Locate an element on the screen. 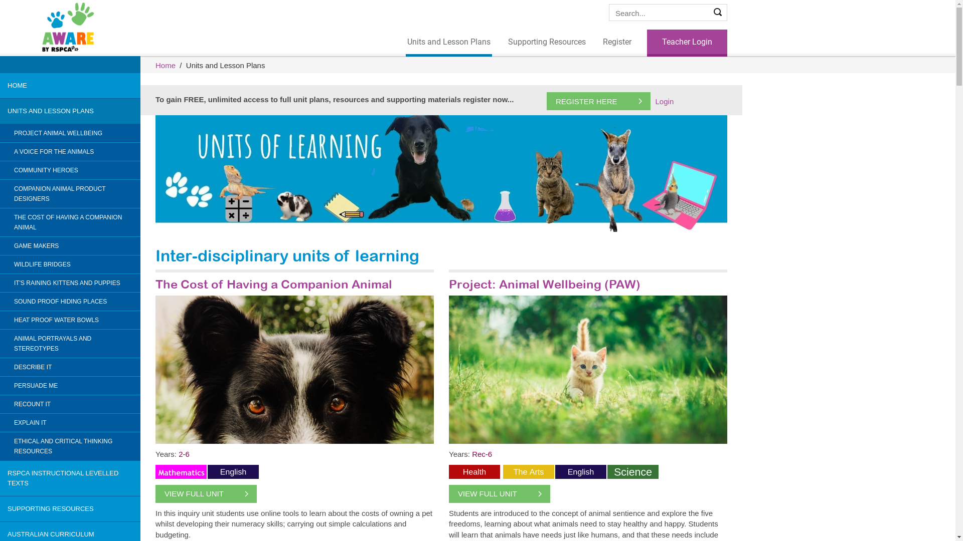 The height and width of the screenshot is (541, 963). ETHICAL AND CRITICAL THINKING RESOURCES is located at coordinates (70, 446).